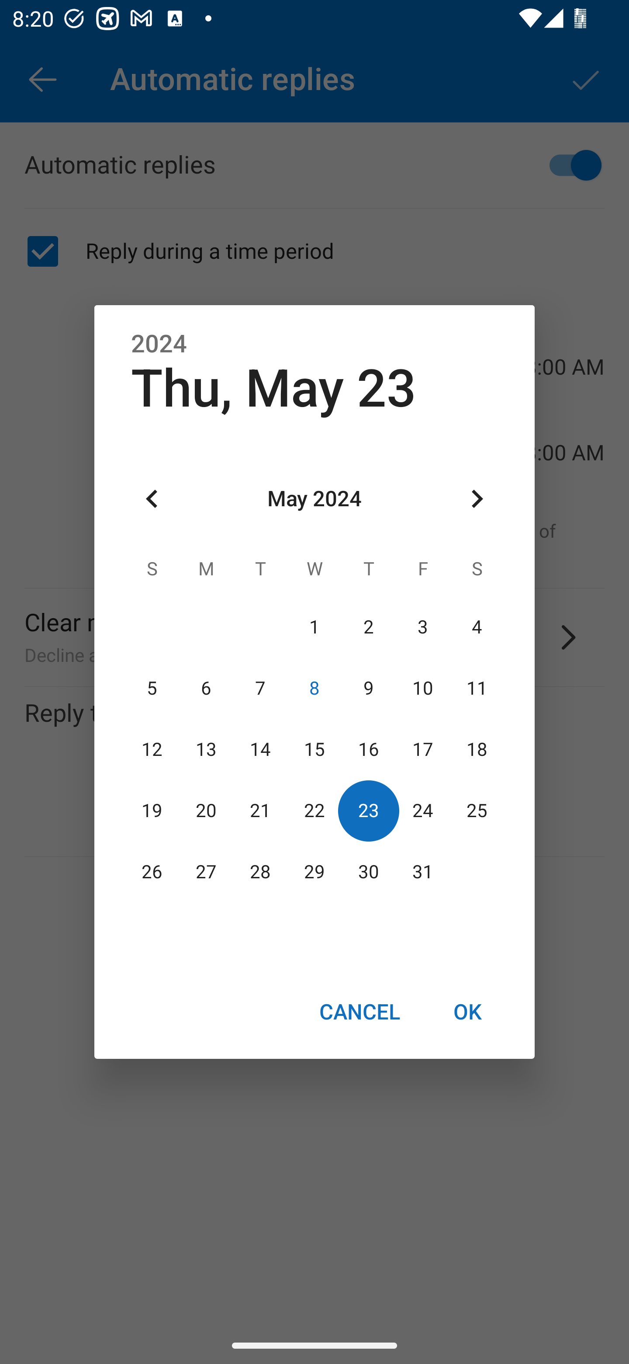 The height and width of the screenshot is (1364, 629). What do you see at coordinates (260, 811) in the screenshot?
I see `21 21 May 2024` at bounding box center [260, 811].